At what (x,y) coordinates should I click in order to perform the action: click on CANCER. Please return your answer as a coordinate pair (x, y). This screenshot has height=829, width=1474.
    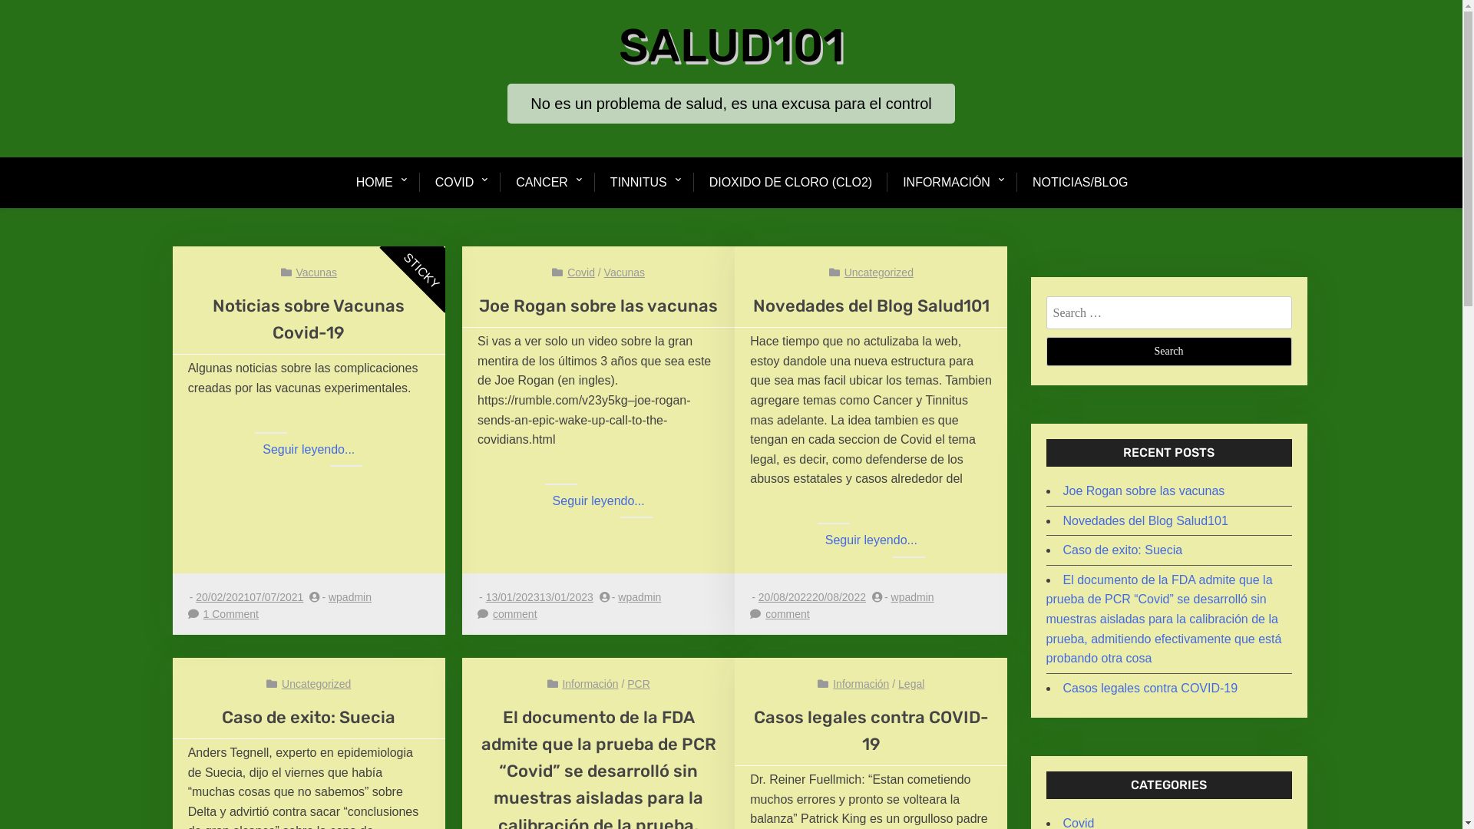
    Looking at the image, I should click on (542, 183).